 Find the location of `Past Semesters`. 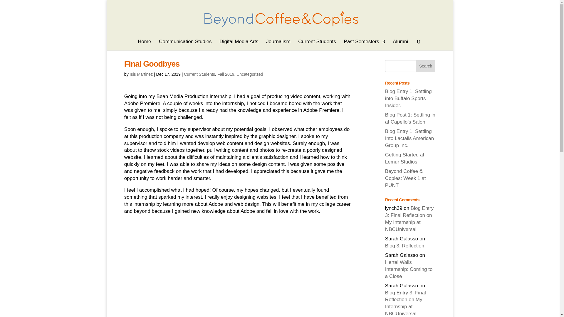

Past Semesters is located at coordinates (365, 45).